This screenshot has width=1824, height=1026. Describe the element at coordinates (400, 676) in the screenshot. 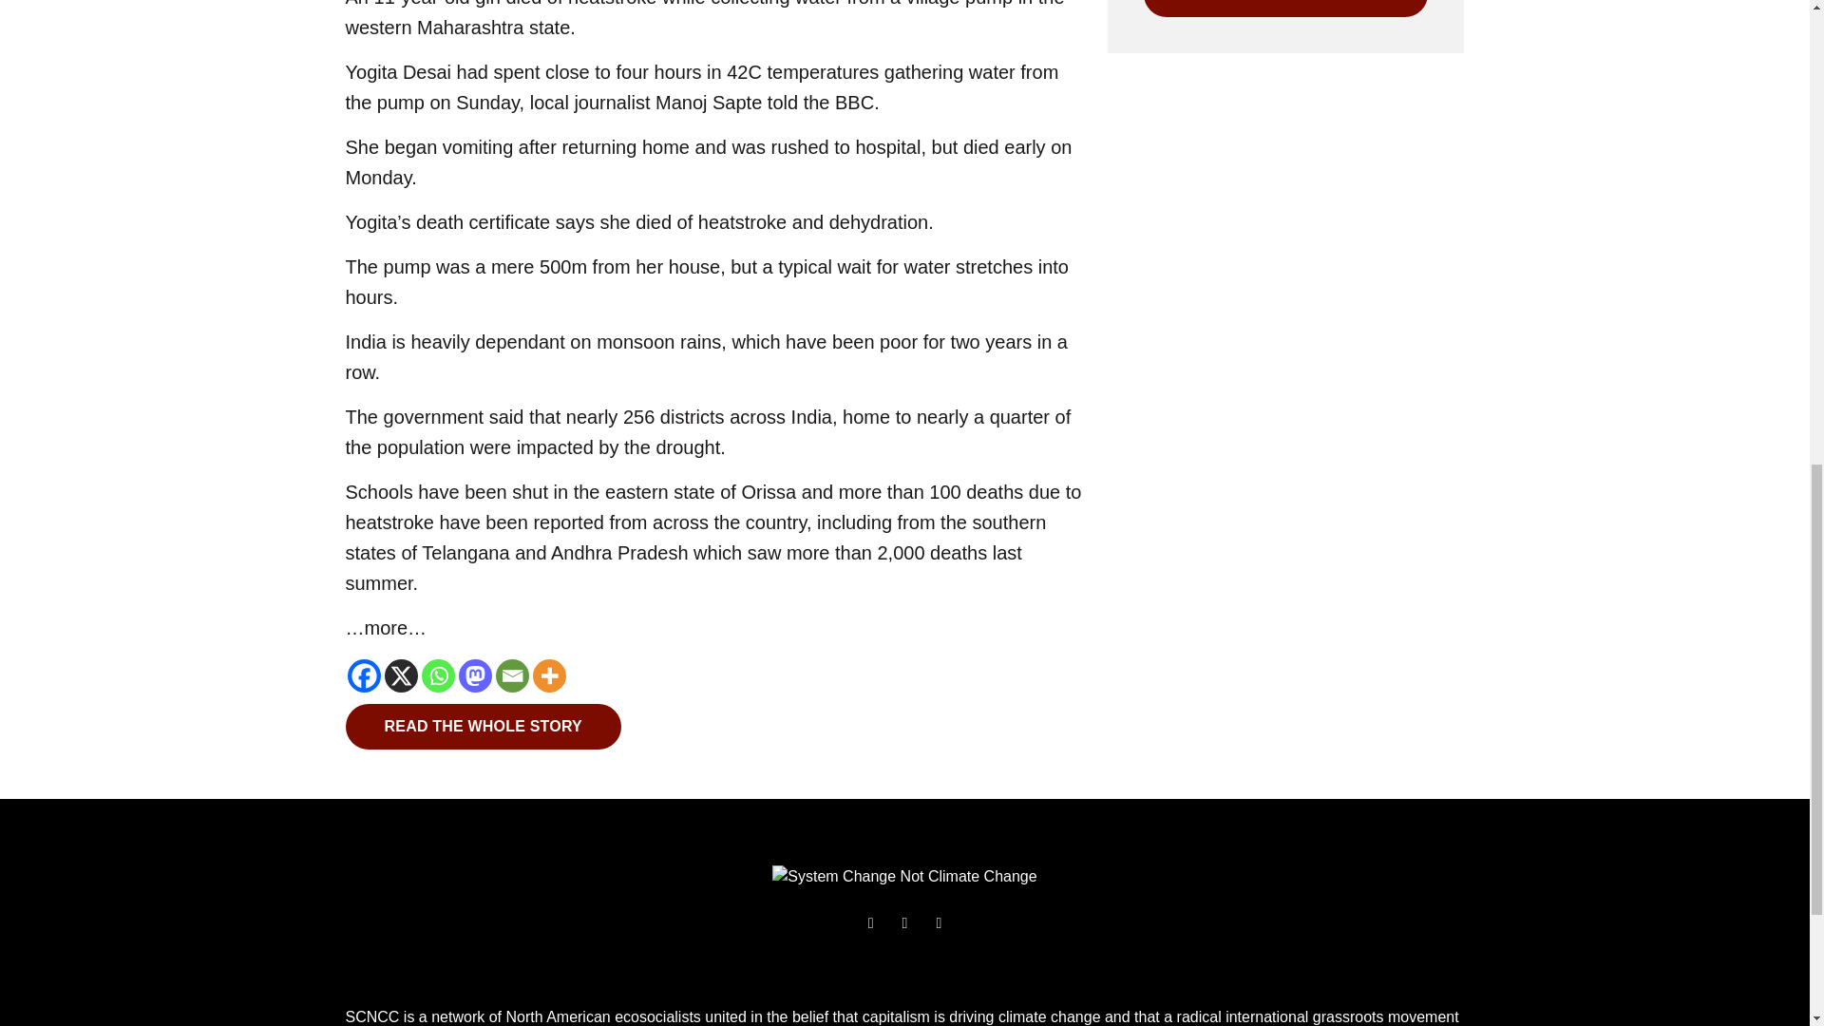

I see `X` at that location.